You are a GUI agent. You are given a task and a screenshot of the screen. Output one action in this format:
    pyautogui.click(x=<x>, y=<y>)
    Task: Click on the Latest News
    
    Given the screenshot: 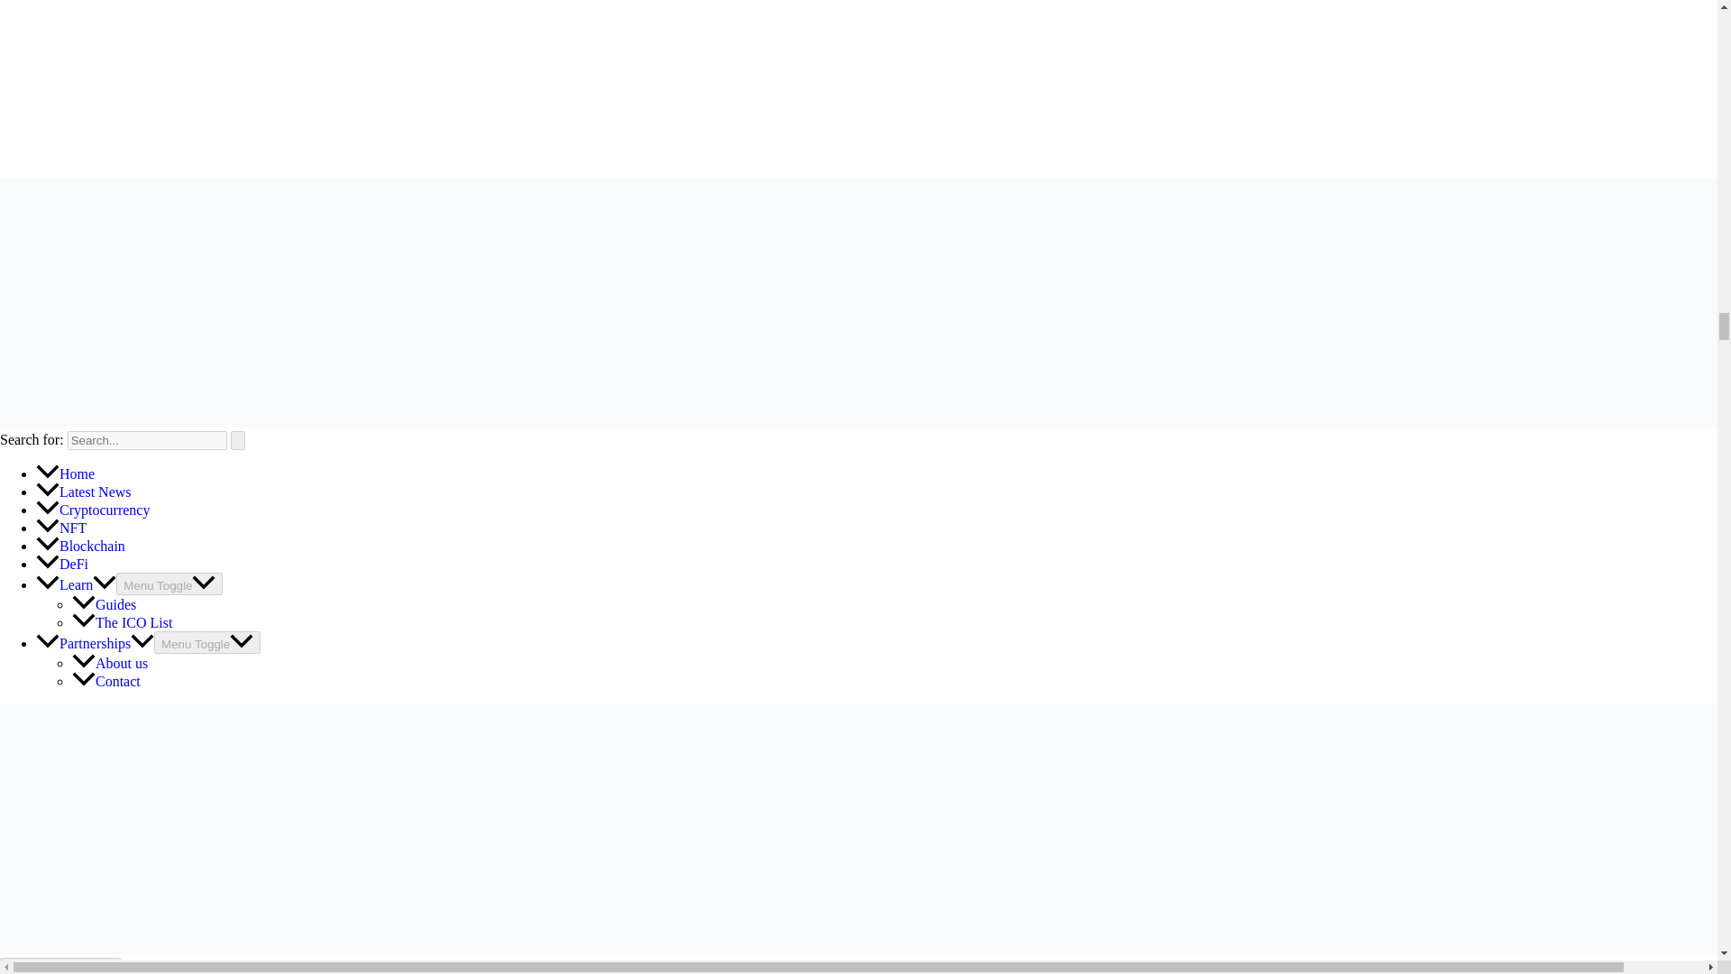 What is the action you would take?
    pyautogui.click(x=83, y=492)
    